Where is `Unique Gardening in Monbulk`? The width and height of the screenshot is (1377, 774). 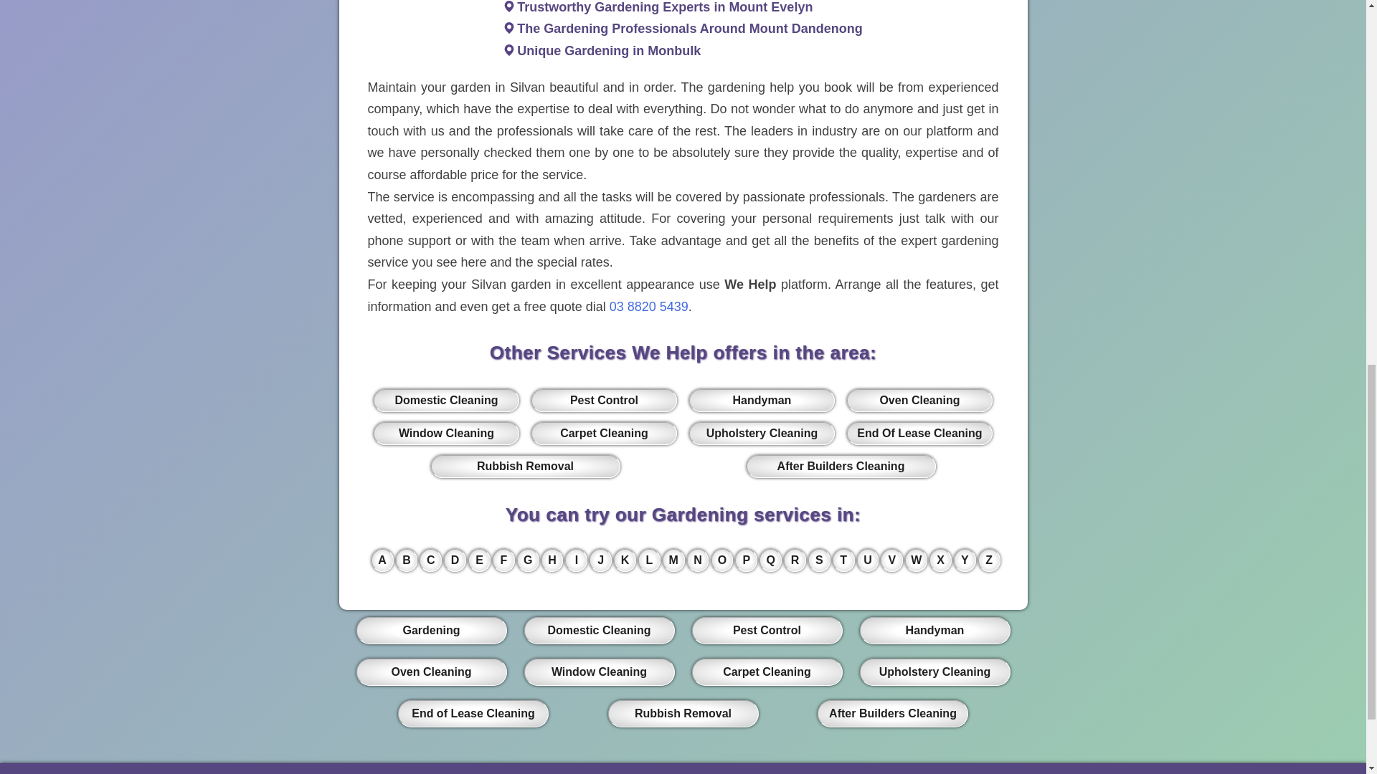 Unique Gardening in Monbulk is located at coordinates (609, 50).